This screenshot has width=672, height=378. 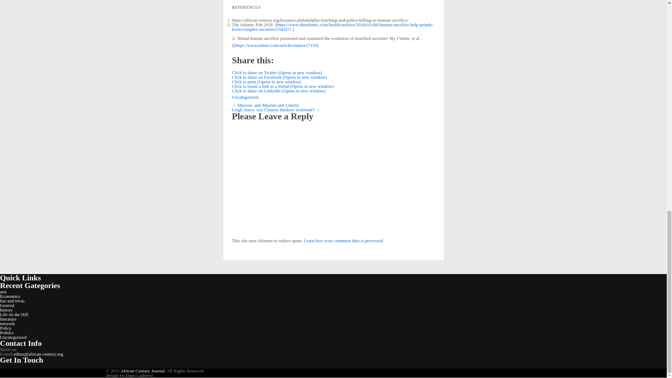 I want to click on Click to share on Twitter, so click(x=276, y=72).